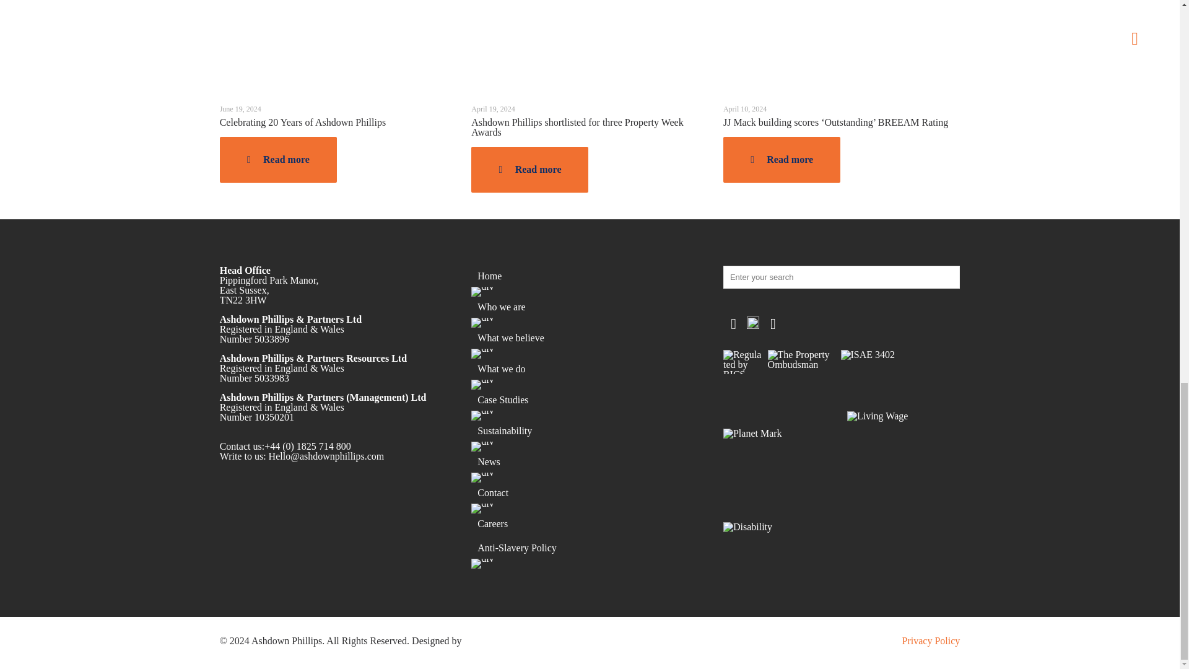  I want to click on Ashdown Phillips shortlisted for three Property Week Awards, so click(577, 128).